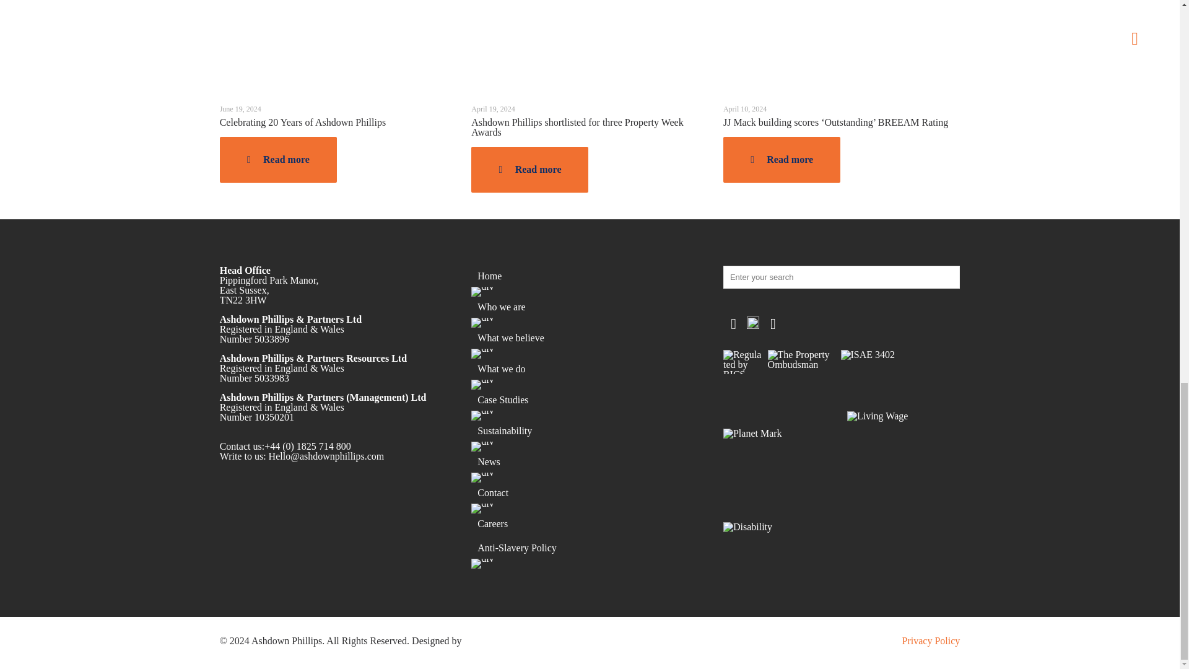  I want to click on Ashdown Phillips shortlisted for three Property Week Awards, so click(577, 128).